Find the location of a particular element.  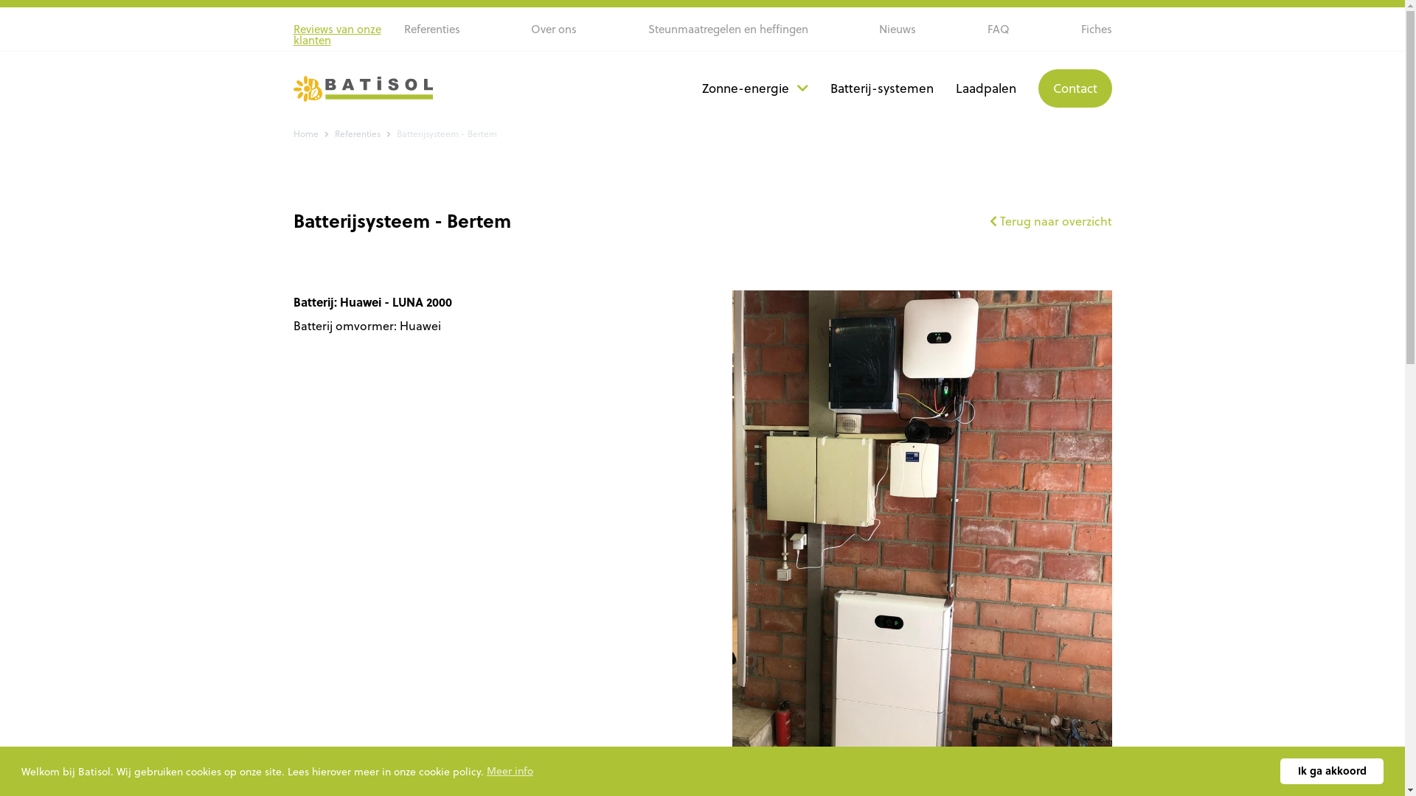

Reviews van onze klanten is located at coordinates (349, 35).